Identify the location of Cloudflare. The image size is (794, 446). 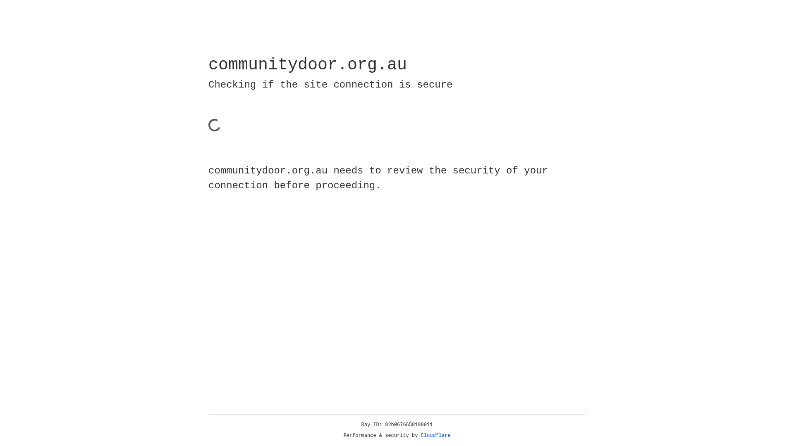
(436, 436).